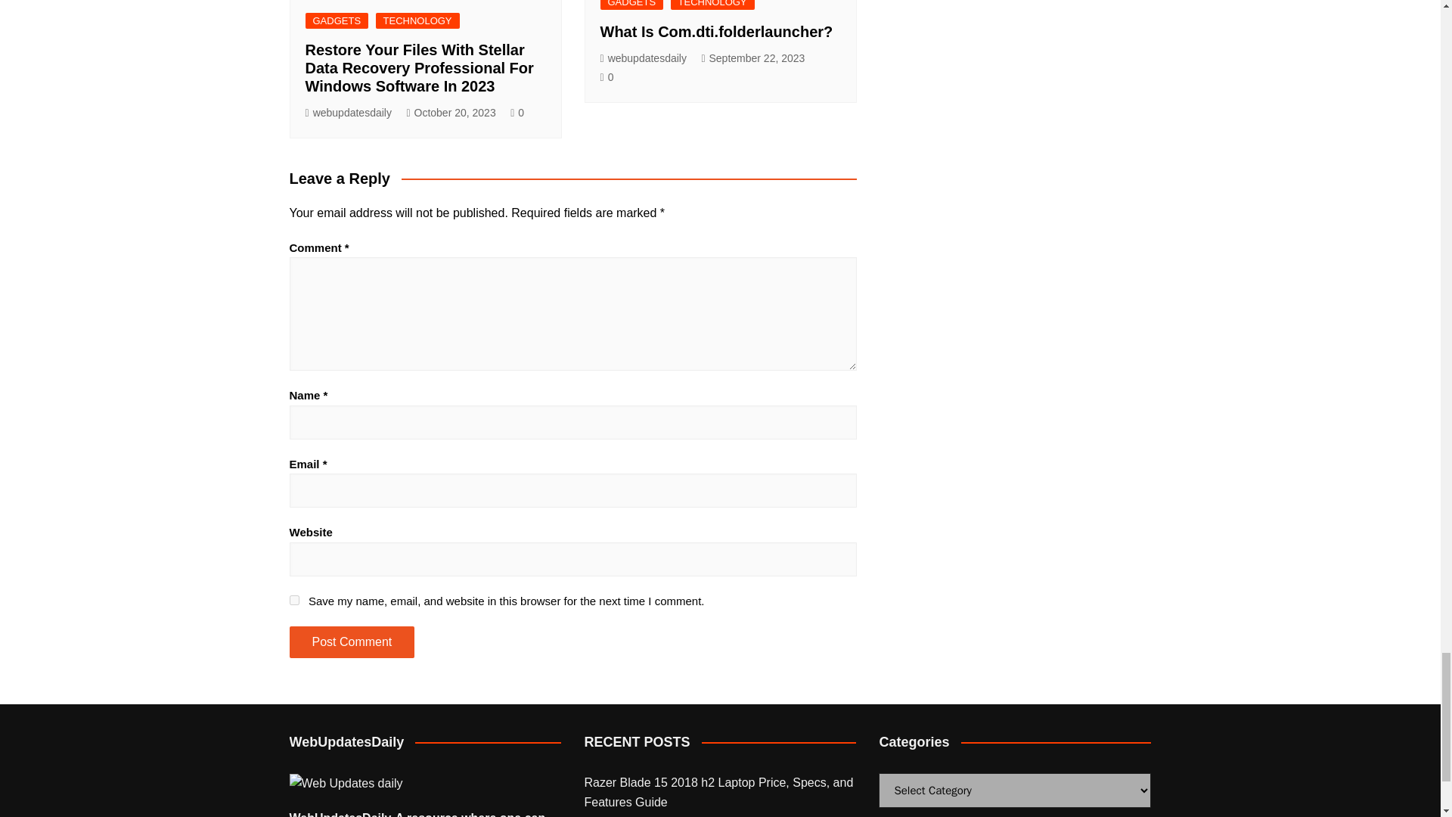 The width and height of the screenshot is (1452, 817). What do you see at coordinates (293, 601) in the screenshot?
I see `yes` at bounding box center [293, 601].